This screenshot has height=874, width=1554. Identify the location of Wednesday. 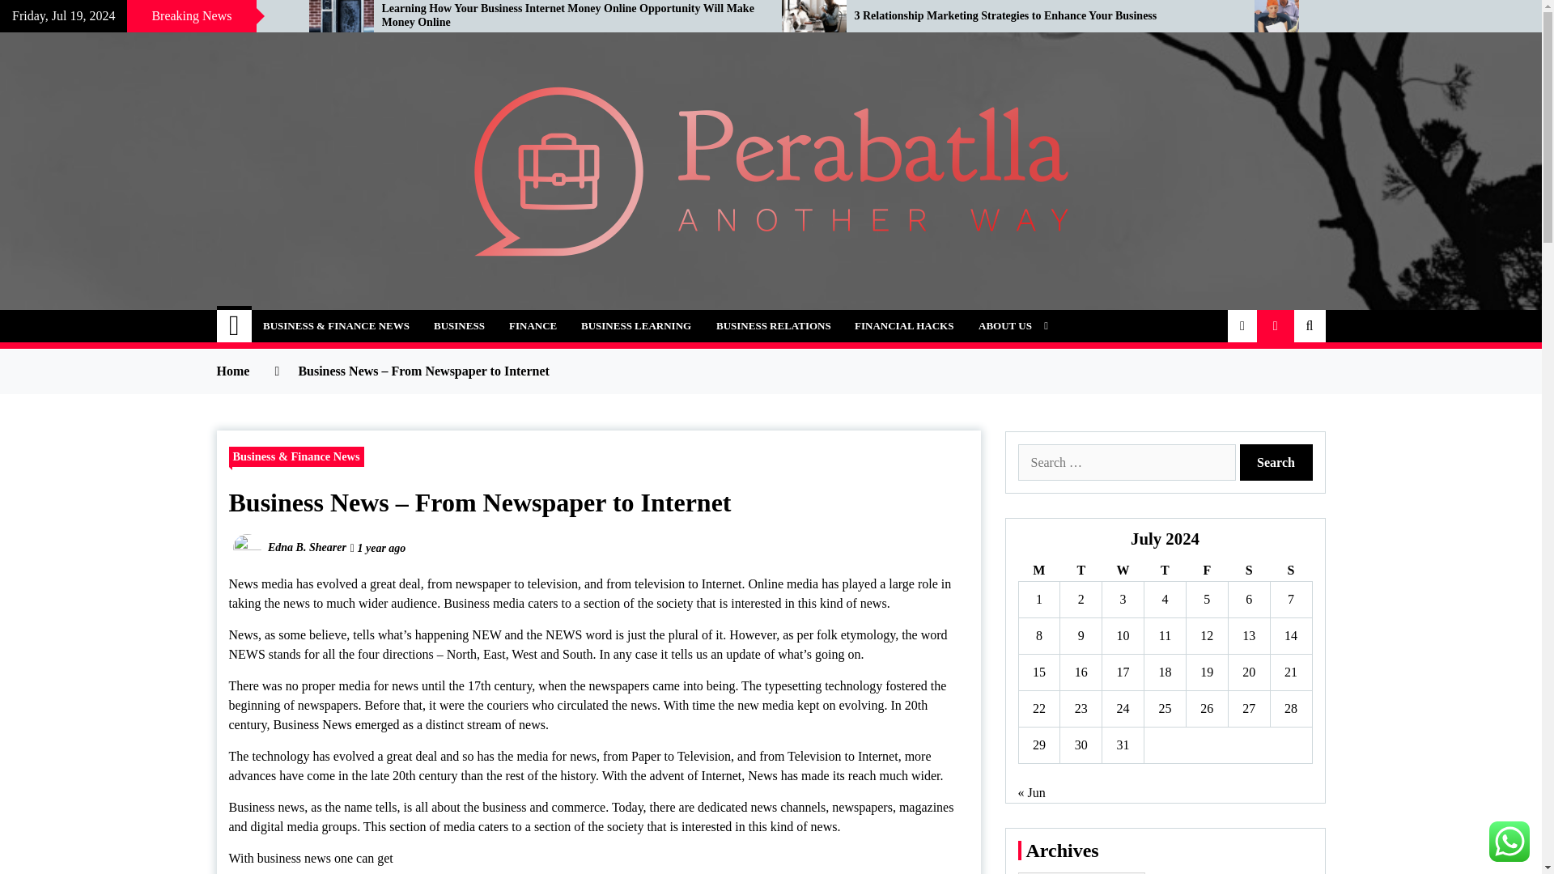
(1123, 571).